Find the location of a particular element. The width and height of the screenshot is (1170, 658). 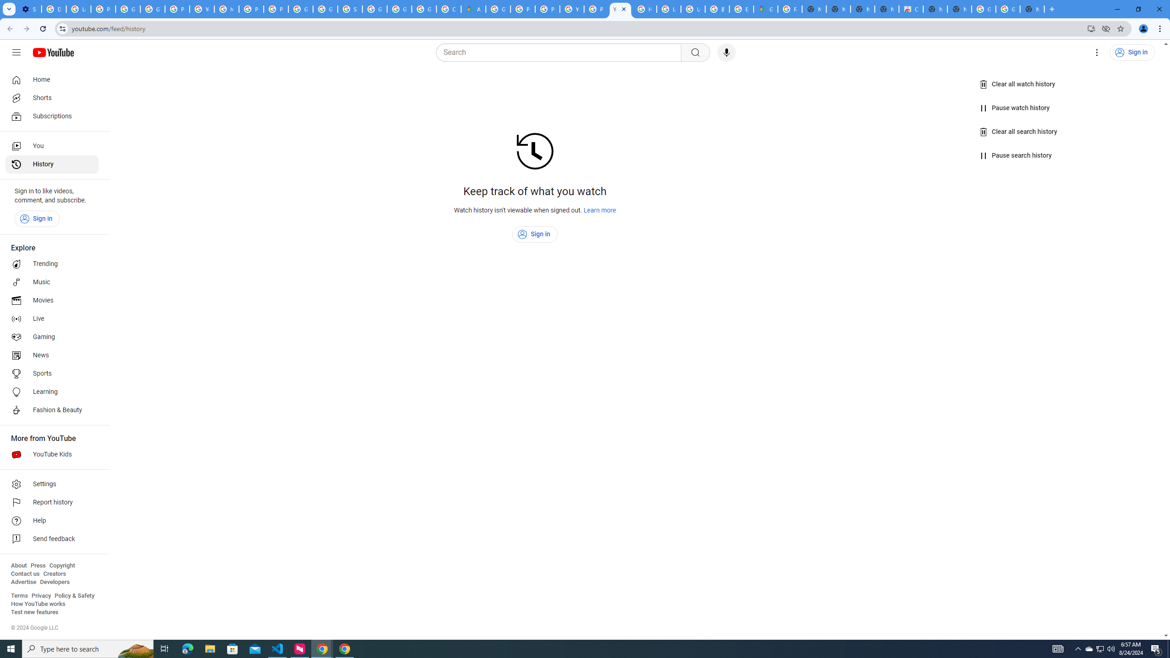

Settings - On startup is located at coordinates (29, 9).